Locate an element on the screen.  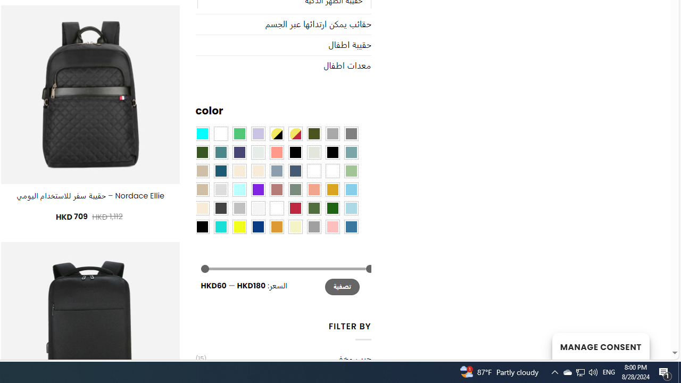
Brownie is located at coordinates (202, 171).